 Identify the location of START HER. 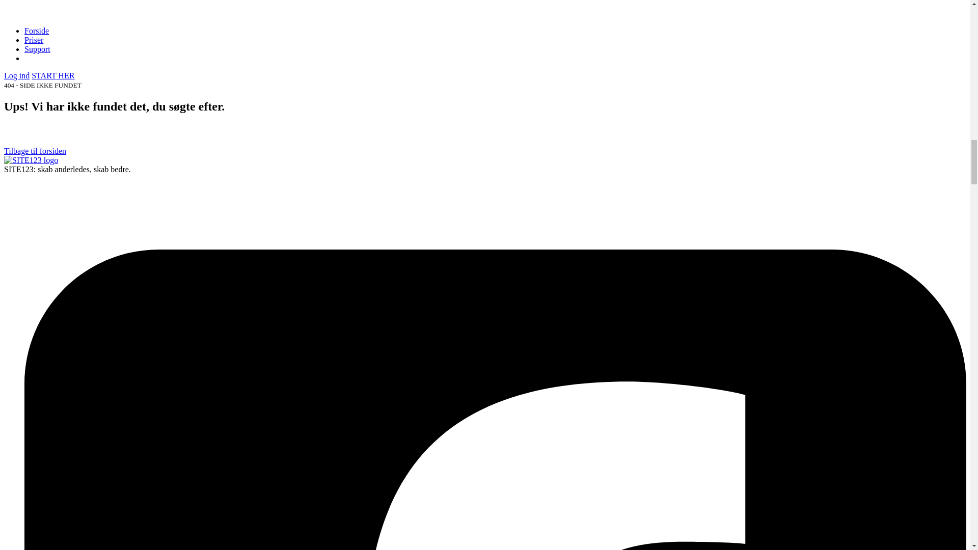
(52, 75).